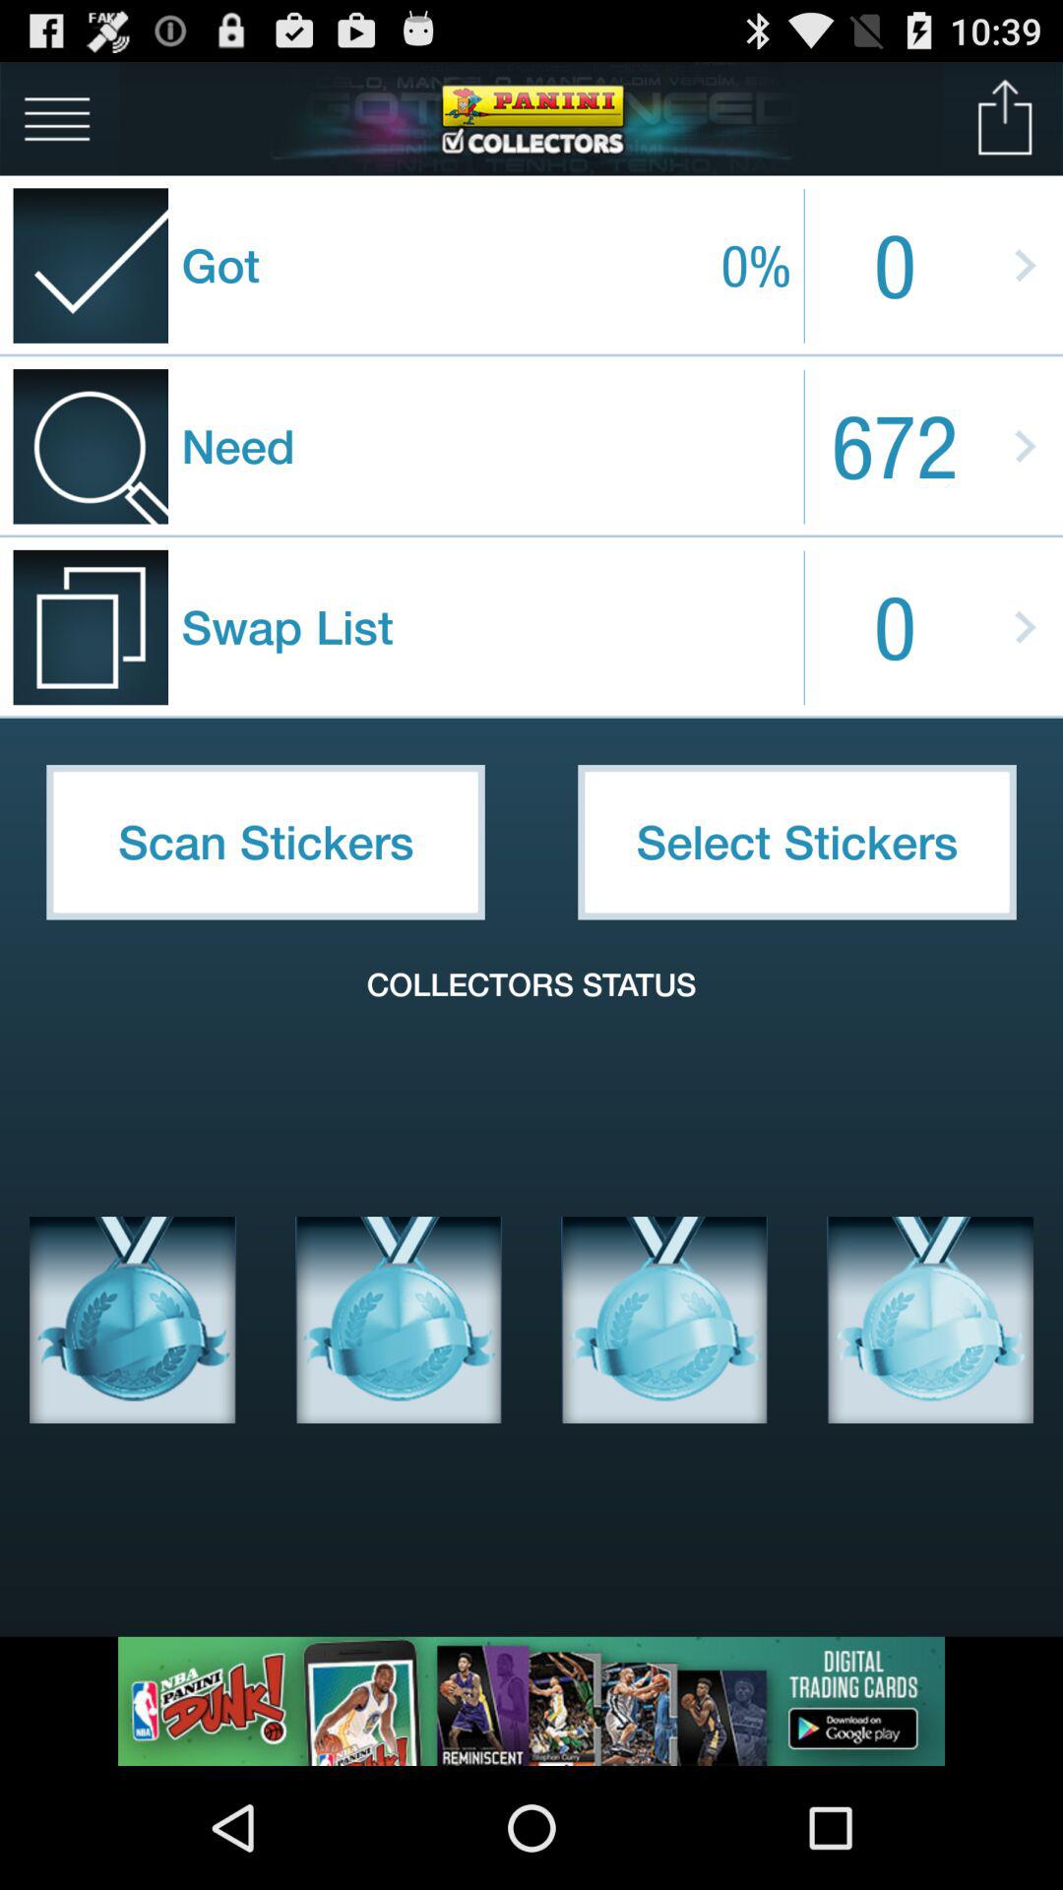 This screenshot has width=1063, height=1890. I want to click on launch the item on the left, so click(266, 842).